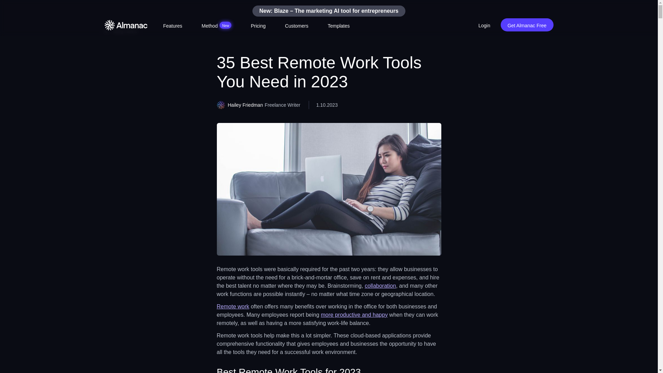  What do you see at coordinates (217, 25) in the screenshot?
I see `Remote work` at bounding box center [217, 25].